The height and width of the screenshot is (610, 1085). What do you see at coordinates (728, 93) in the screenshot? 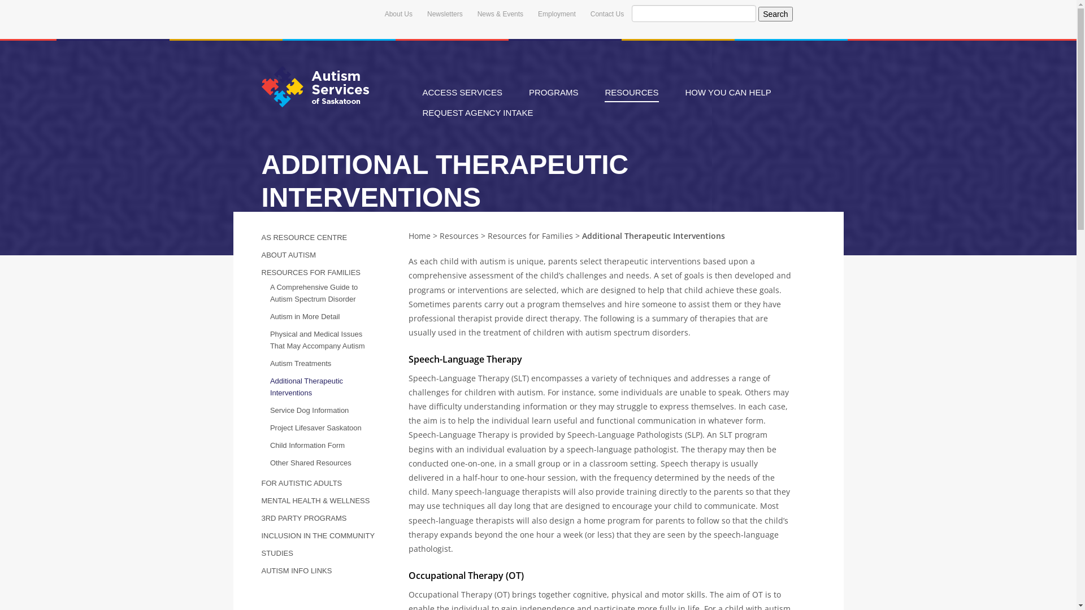
I see `HOW YOU CAN HELP` at bounding box center [728, 93].